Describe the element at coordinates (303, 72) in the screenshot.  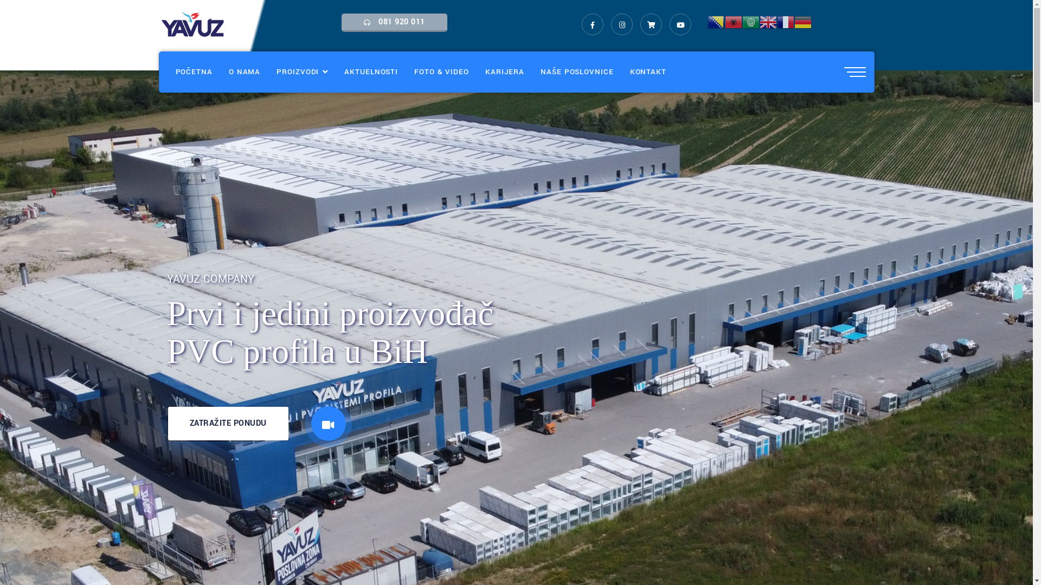
I see `PROIZVODI` at that location.